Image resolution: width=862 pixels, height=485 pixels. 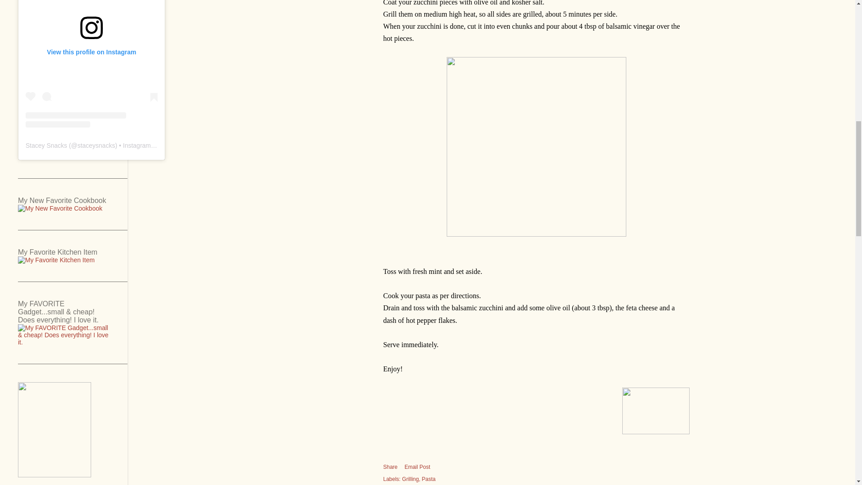 What do you see at coordinates (391, 467) in the screenshot?
I see `Share` at bounding box center [391, 467].